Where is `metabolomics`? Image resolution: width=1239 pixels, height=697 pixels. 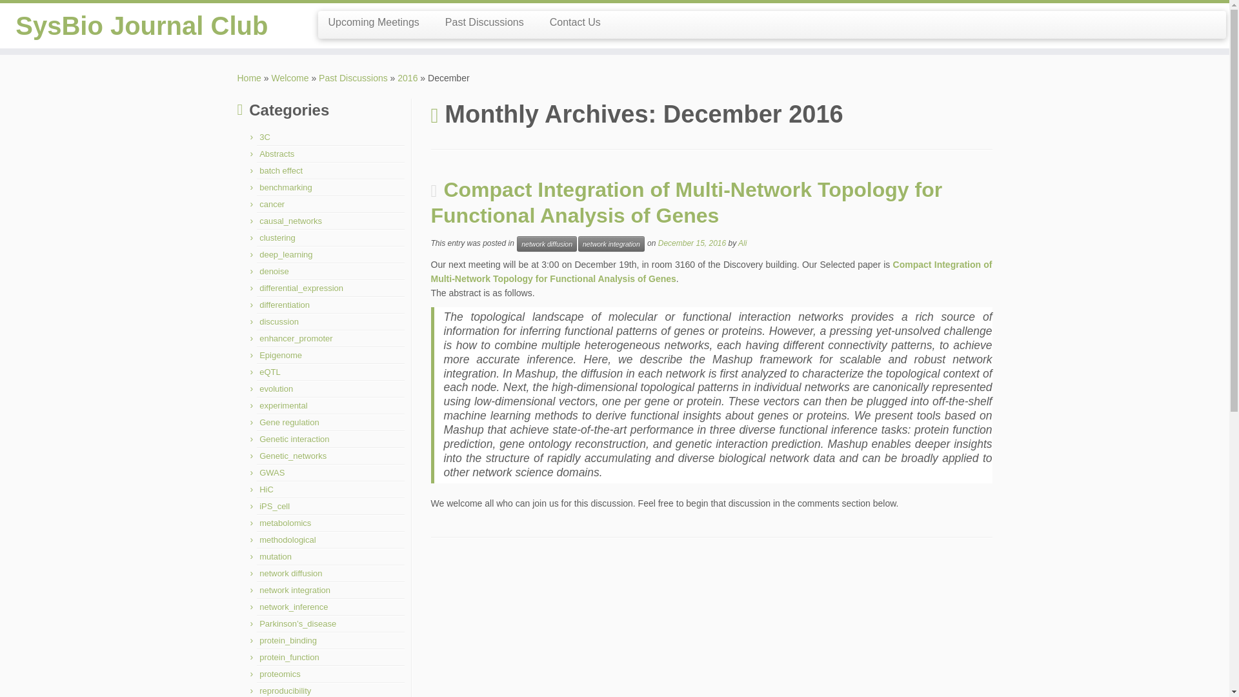
metabolomics is located at coordinates (285, 523).